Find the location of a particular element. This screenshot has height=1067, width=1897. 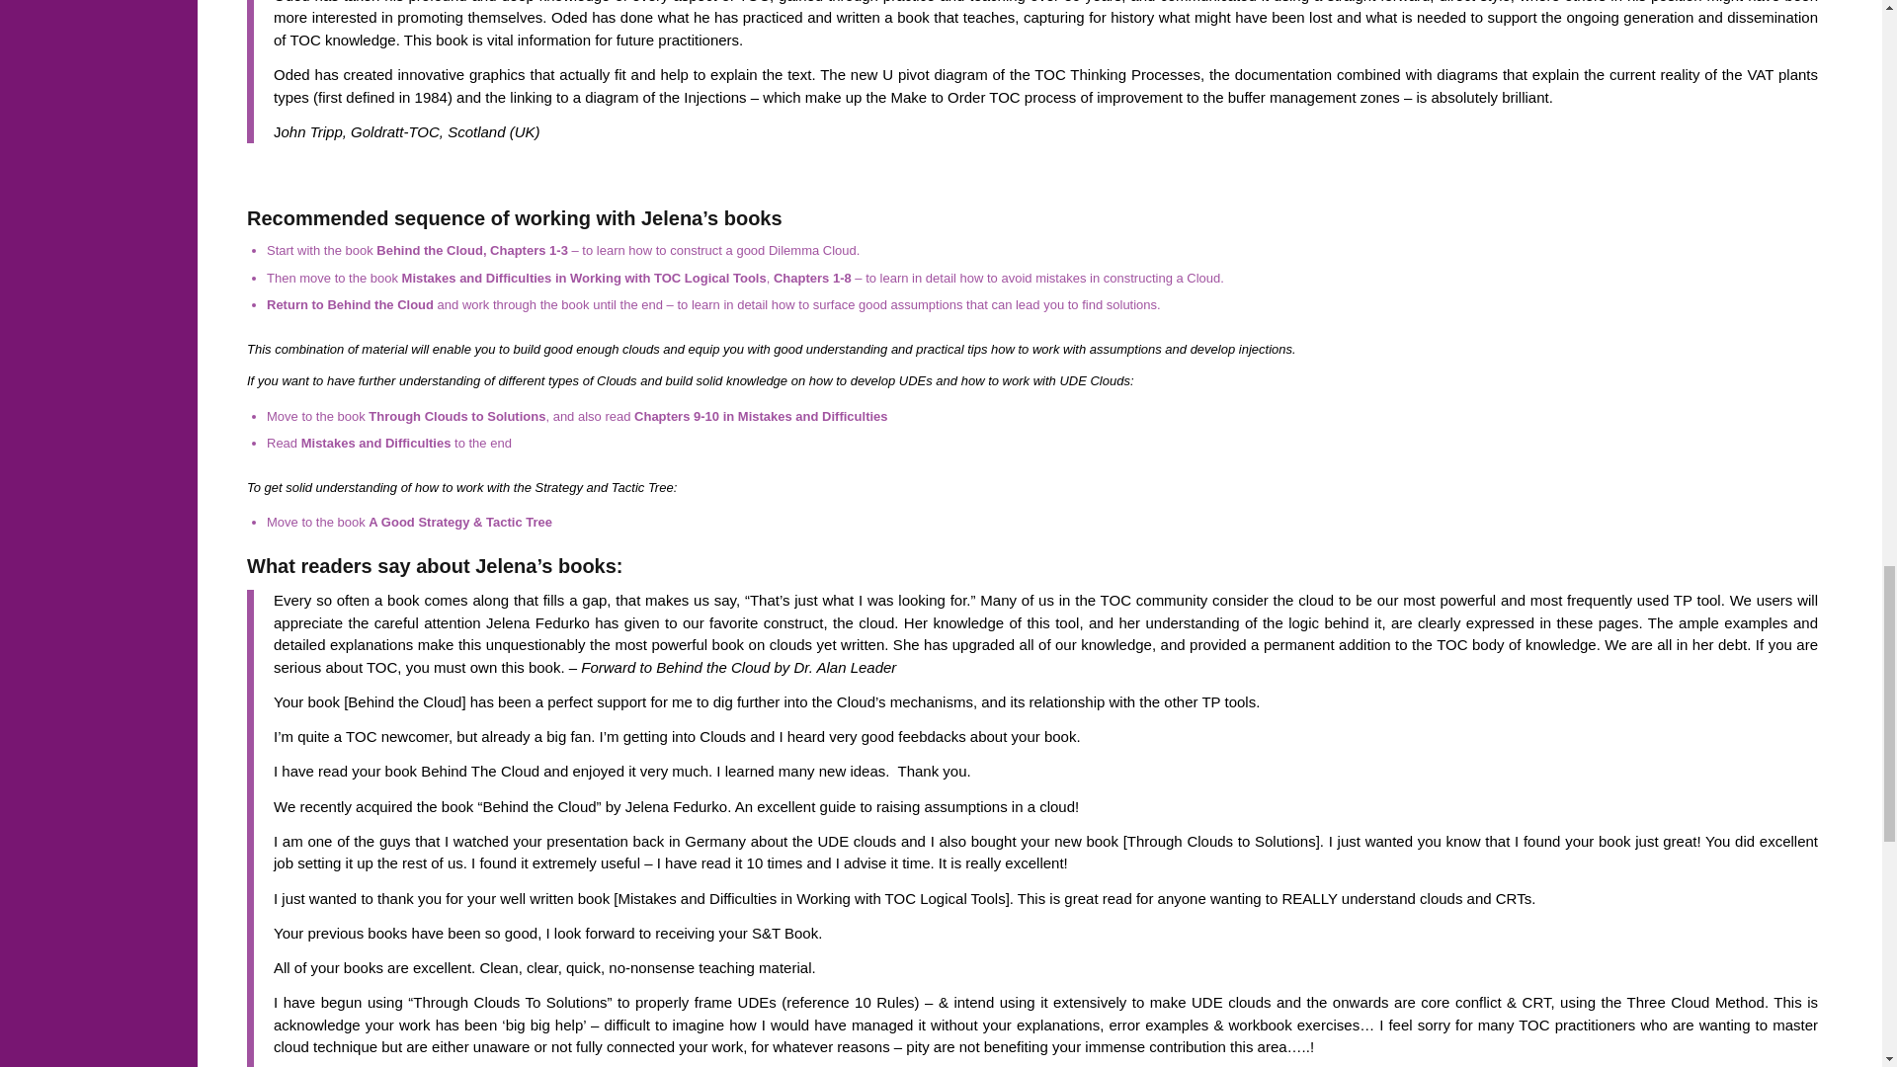

Through Clouds to Solutions is located at coordinates (456, 415).